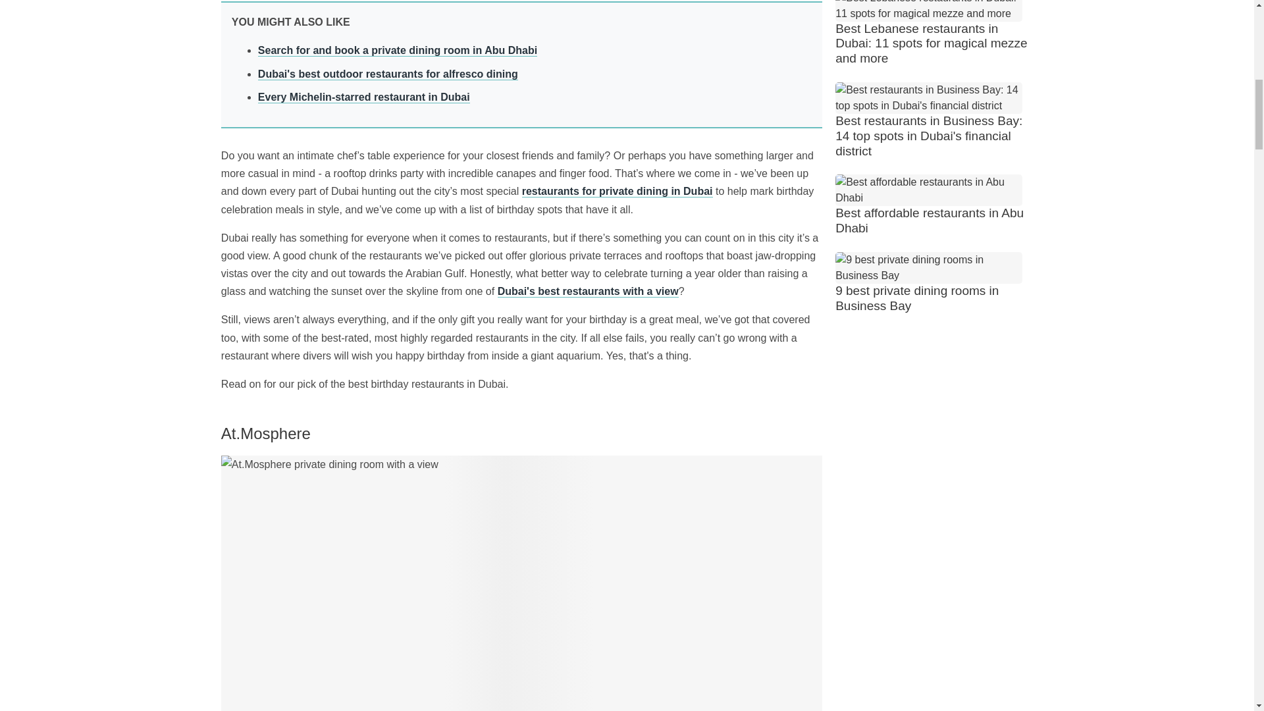 The image size is (1264, 711). What do you see at coordinates (398, 50) in the screenshot?
I see `Search for and book a private dining room in Abu Dhabi` at bounding box center [398, 50].